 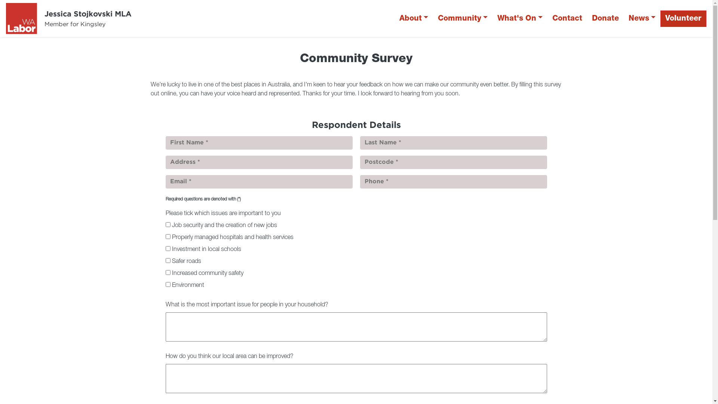 I want to click on About, so click(x=414, y=19).